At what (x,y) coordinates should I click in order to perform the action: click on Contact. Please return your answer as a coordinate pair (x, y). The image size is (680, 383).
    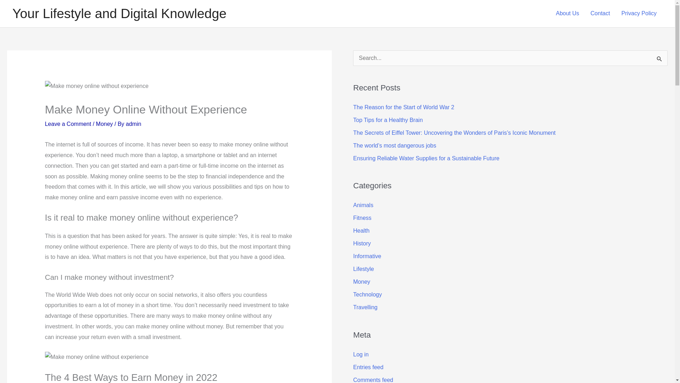
    Looking at the image, I should click on (600, 13).